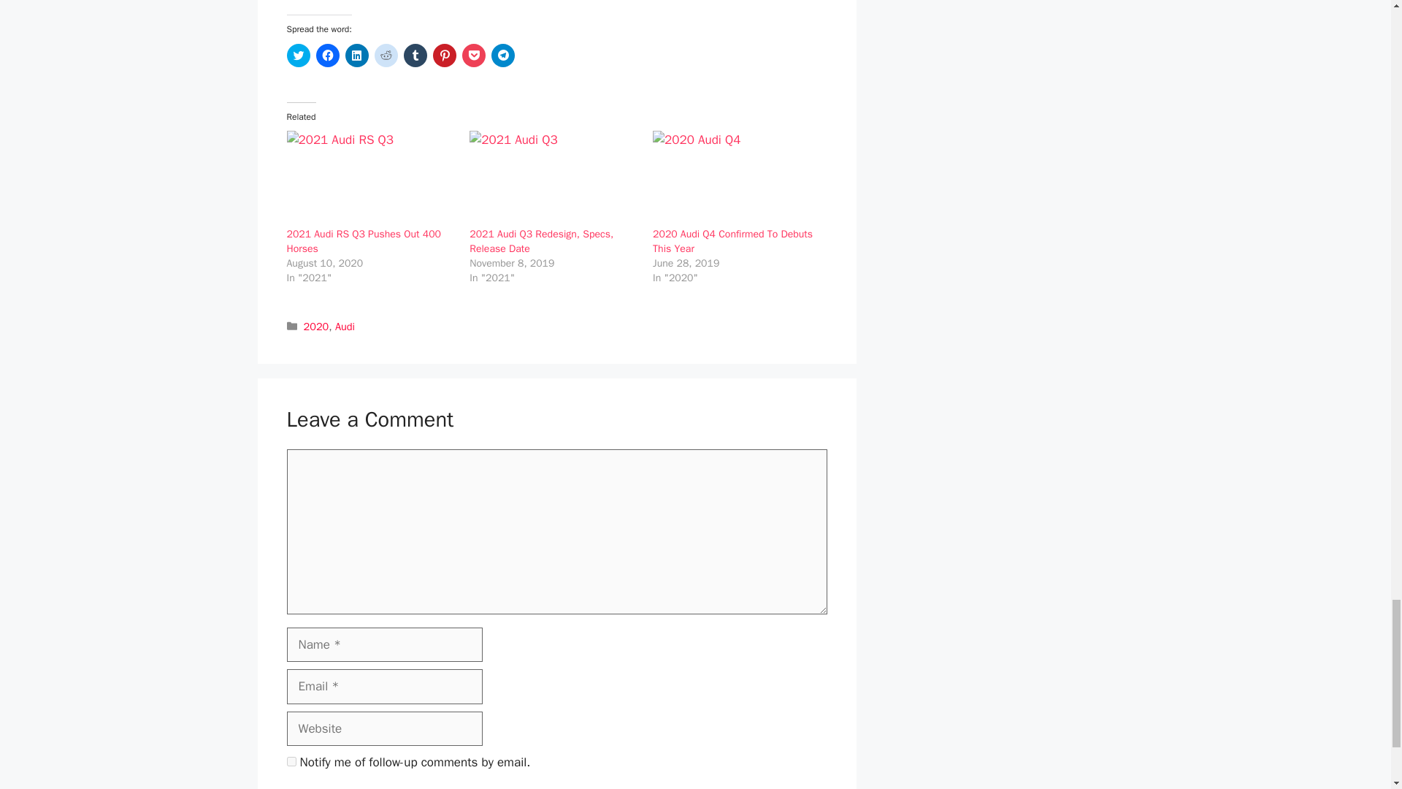 The image size is (1402, 789). Describe the element at coordinates (362, 241) in the screenshot. I see `2021 Audi RS Q3 Pushes Out 400 Horses` at that location.